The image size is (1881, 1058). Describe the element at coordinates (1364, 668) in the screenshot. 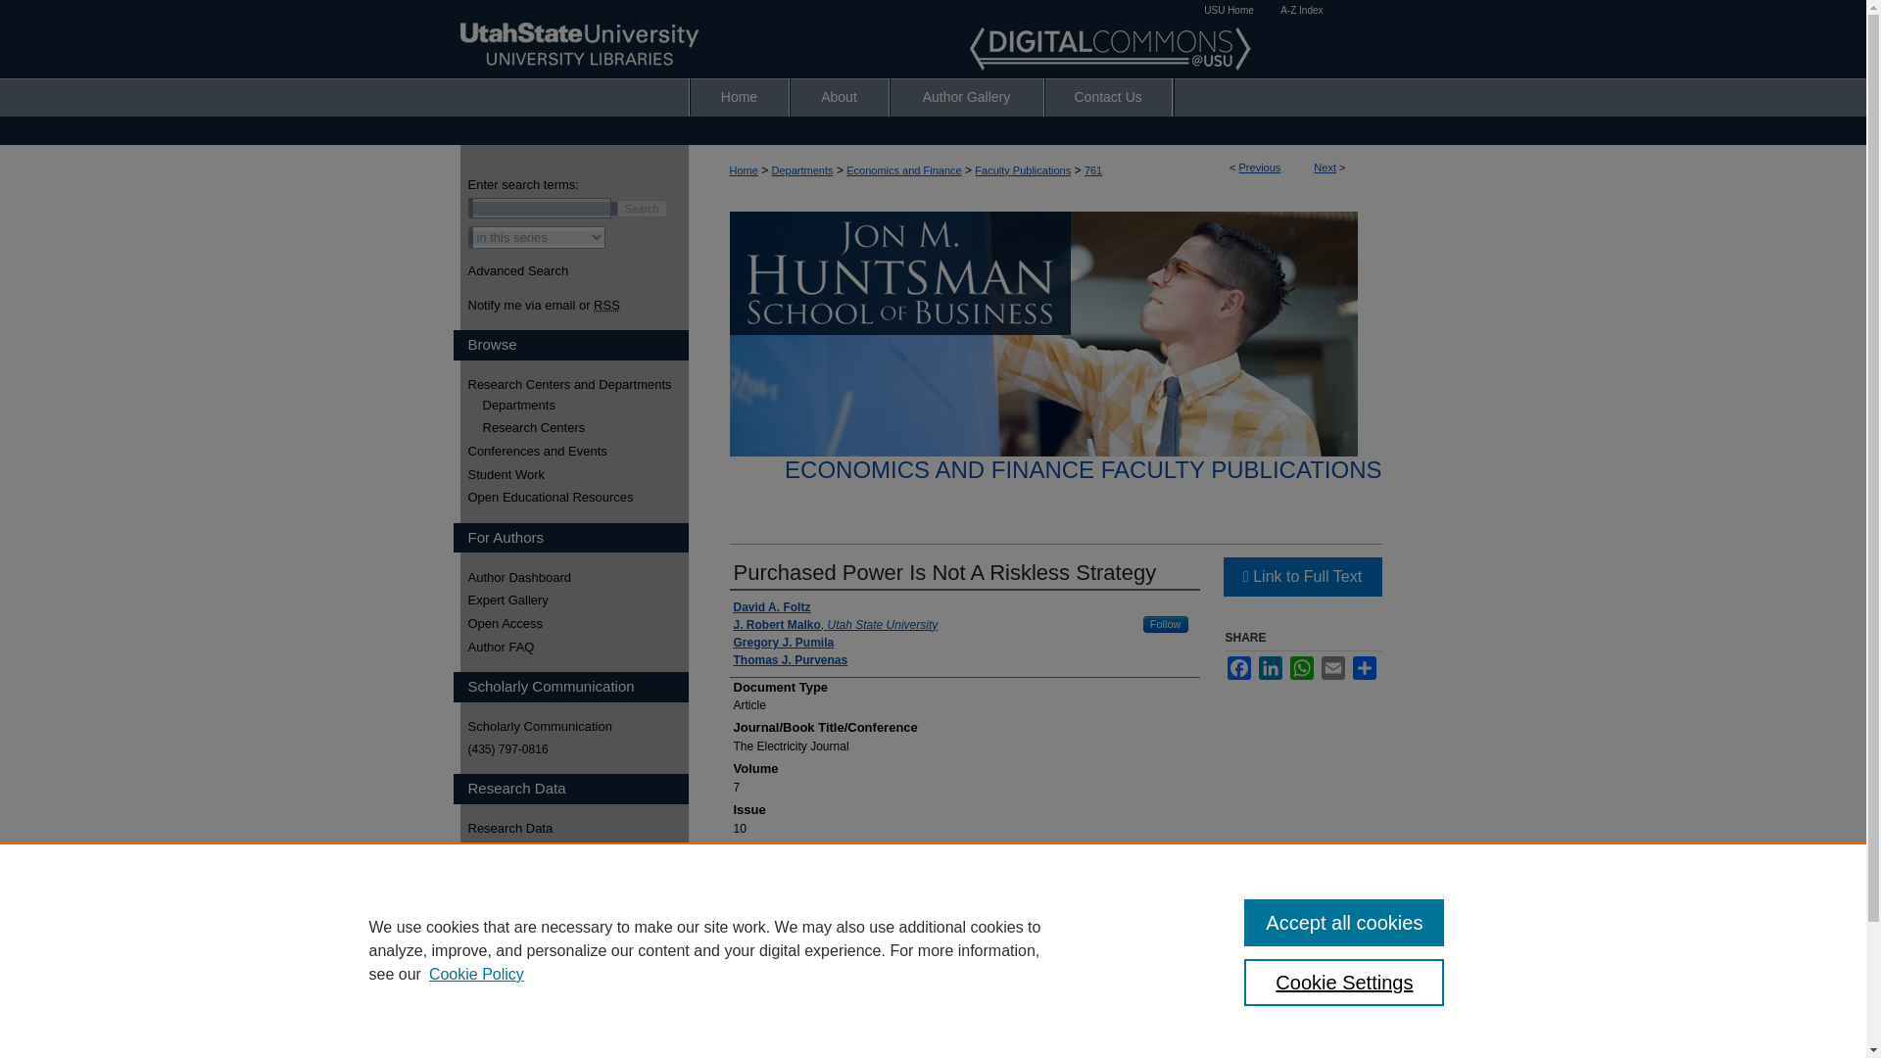

I see `Share` at that location.